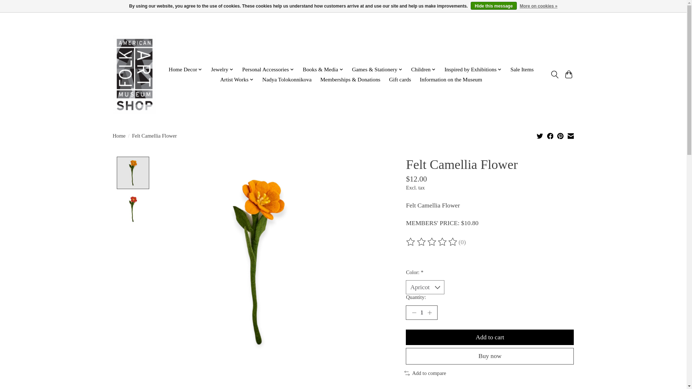 Image resolution: width=692 pixels, height=389 pixels. What do you see at coordinates (421, 312) in the screenshot?
I see `1` at bounding box center [421, 312].